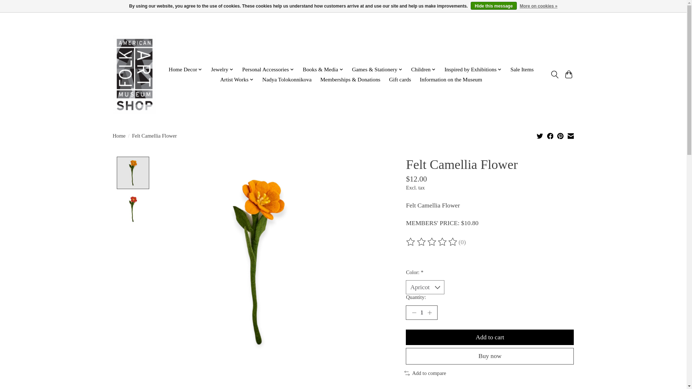 Image resolution: width=692 pixels, height=389 pixels. What do you see at coordinates (421, 312) in the screenshot?
I see `1` at bounding box center [421, 312].